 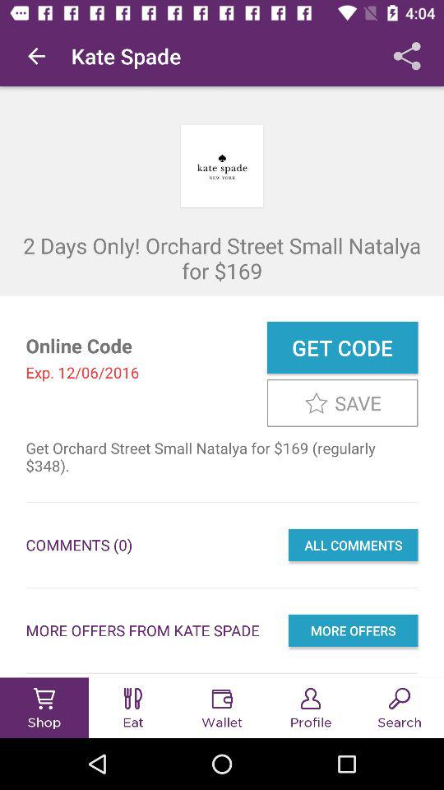 What do you see at coordinates (353, 545) in the screenshot?
I see `press the item below get orchard street` at bounding box center [353, 545].